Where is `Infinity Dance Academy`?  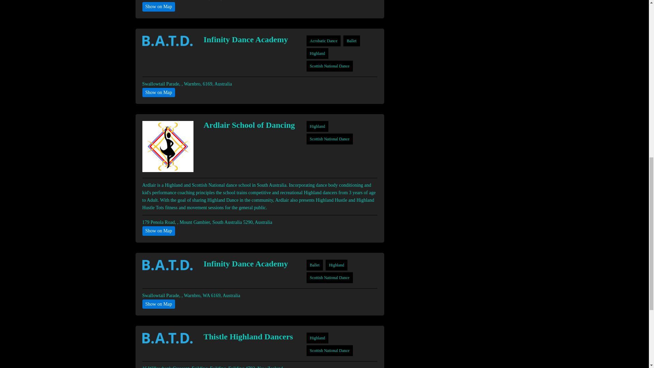 Infinity Dance Academy is located at coordinates (249, 40).